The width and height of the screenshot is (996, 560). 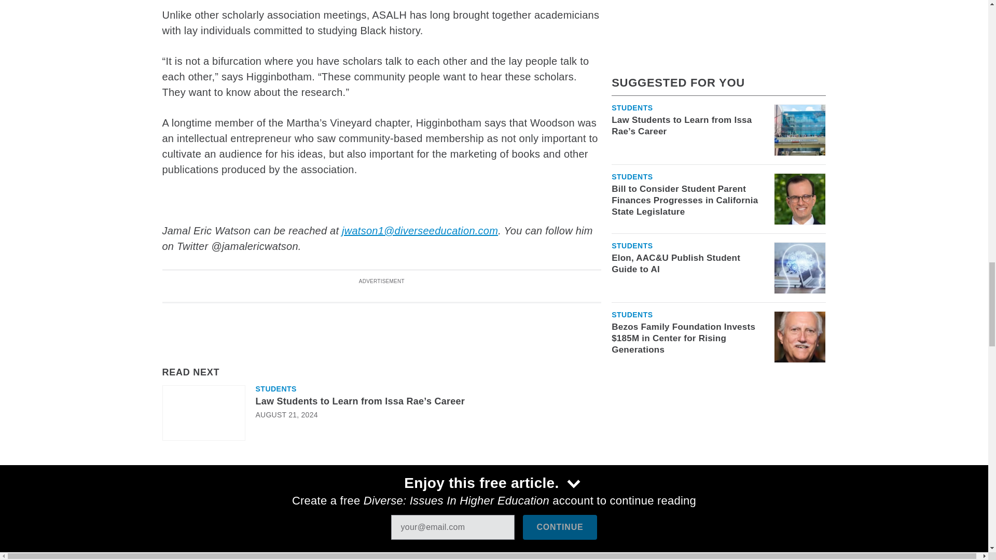 I want to click on Students, so click(x=275, y=389).